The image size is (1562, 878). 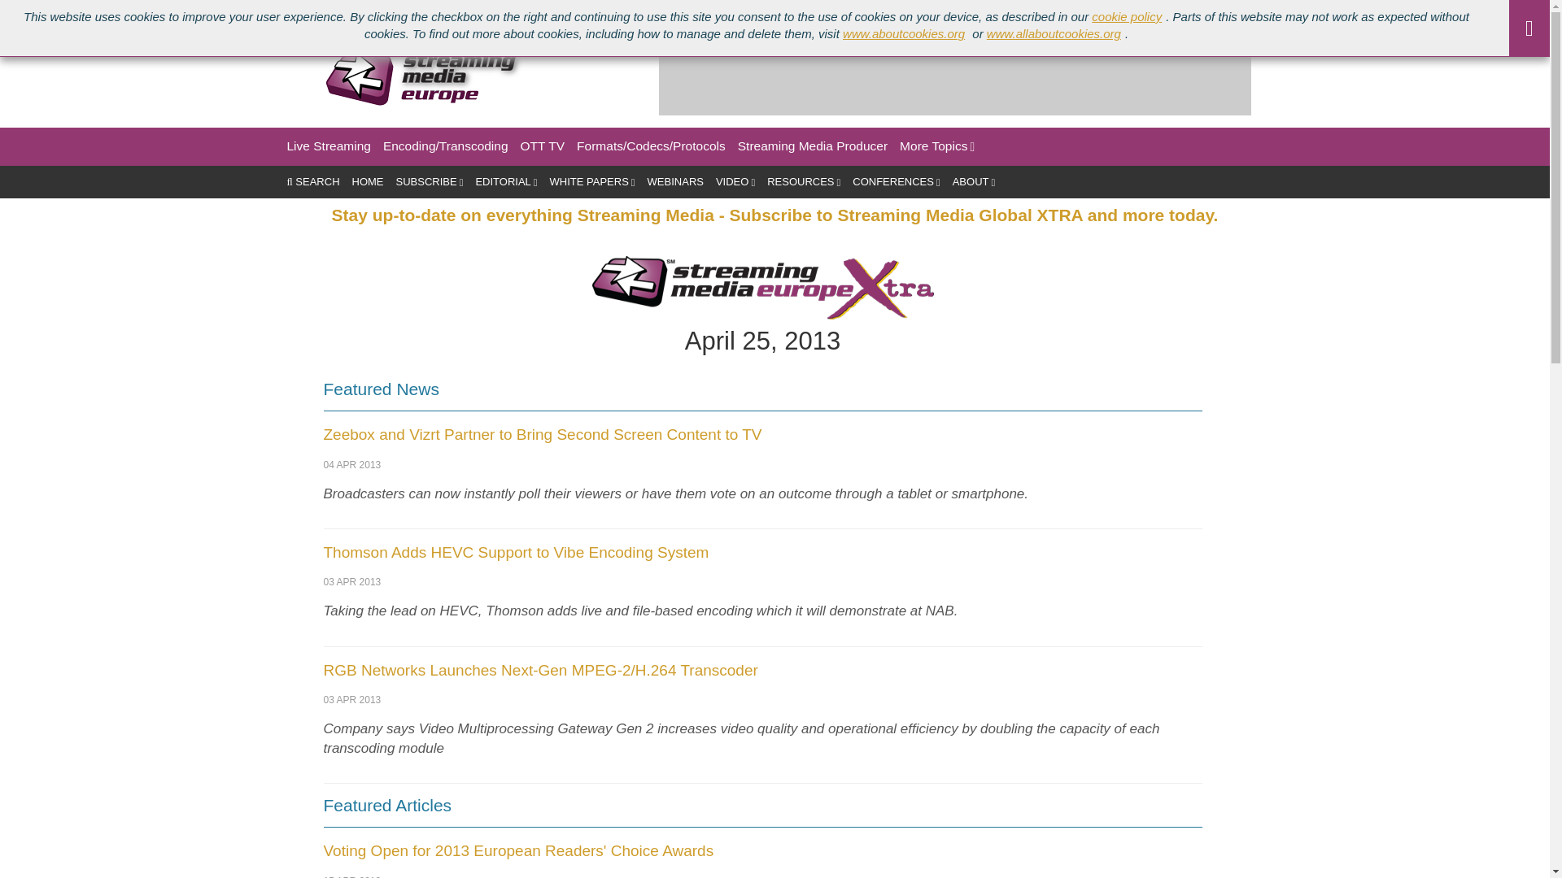 I want to click on STREAMING MEDIA NYC, so click(x=408, y=11).